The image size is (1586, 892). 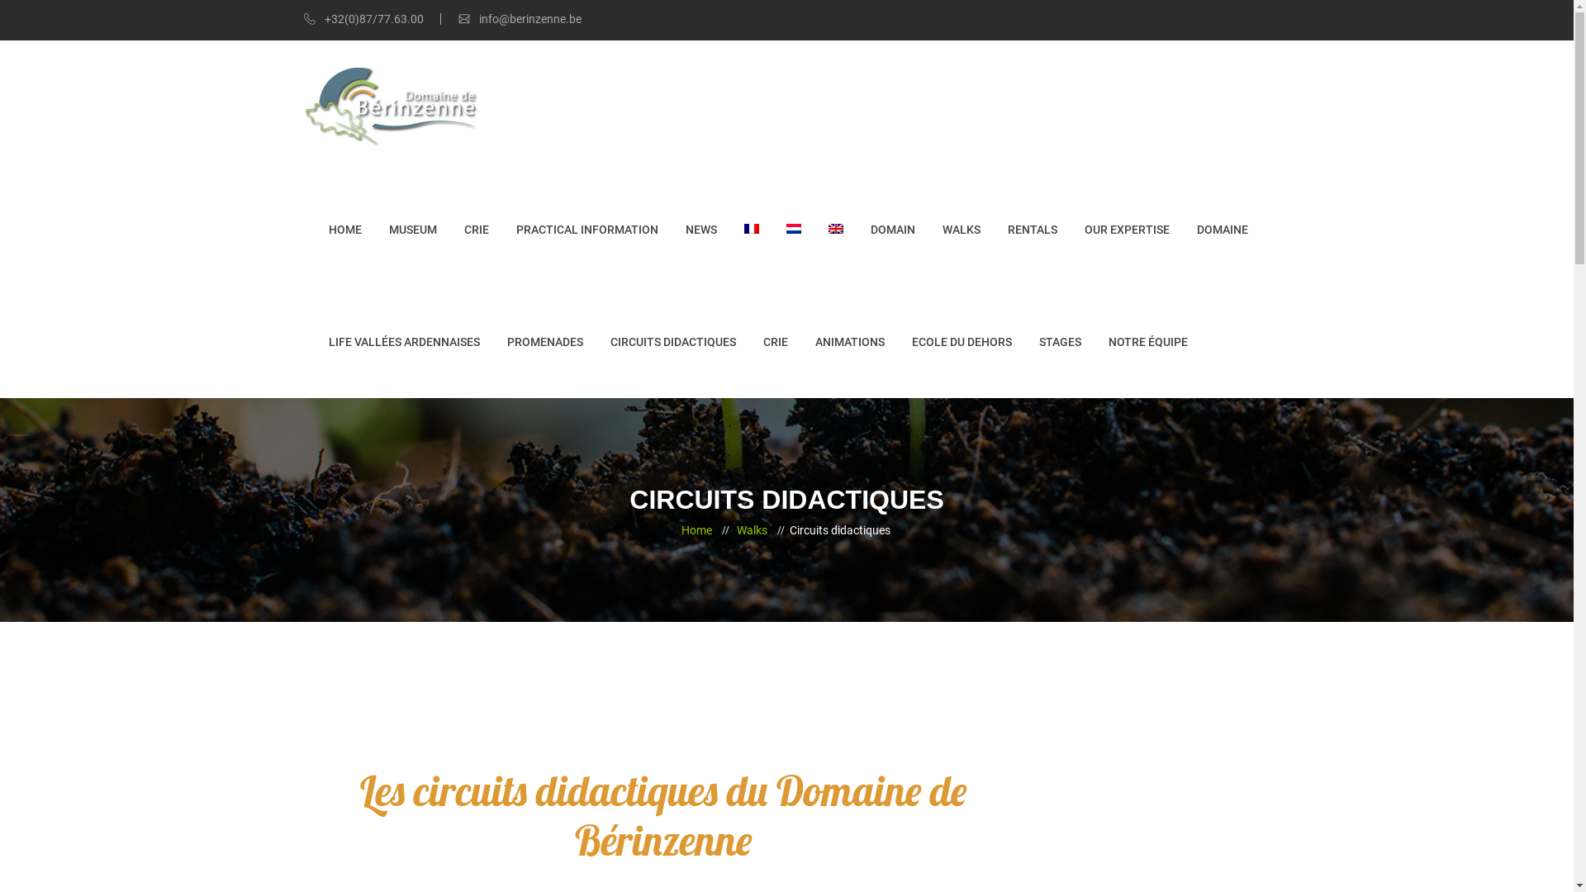 I want to click on HOME, so click(x=345, y=230).